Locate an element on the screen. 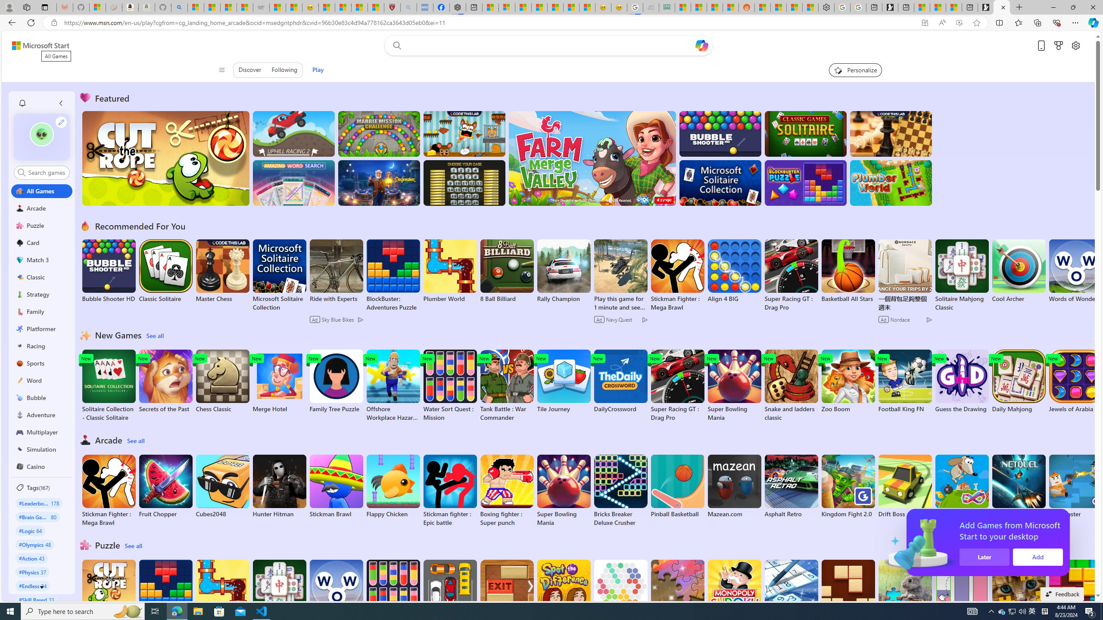 The height and width of the screenshot is (620, 1103). Classic Solitaire is located at coordinates (166, 271).